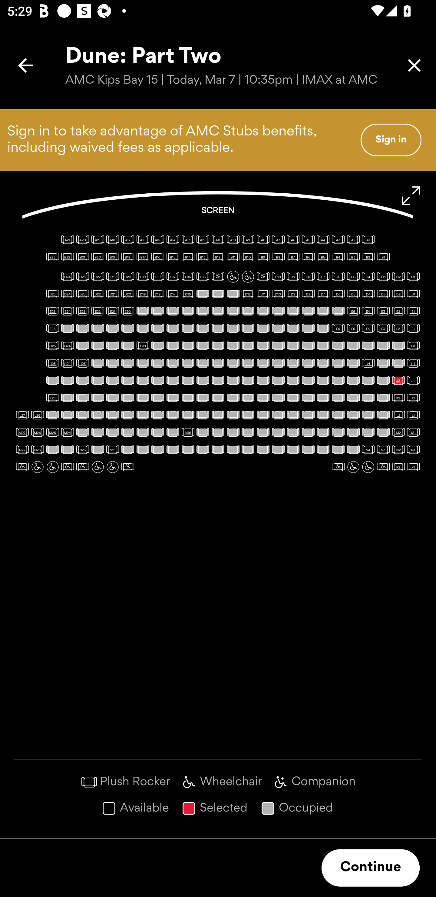 The height and width of the screenshot is (897, 436). I want to click on L27, Regular seat, available, so click(22, 415).